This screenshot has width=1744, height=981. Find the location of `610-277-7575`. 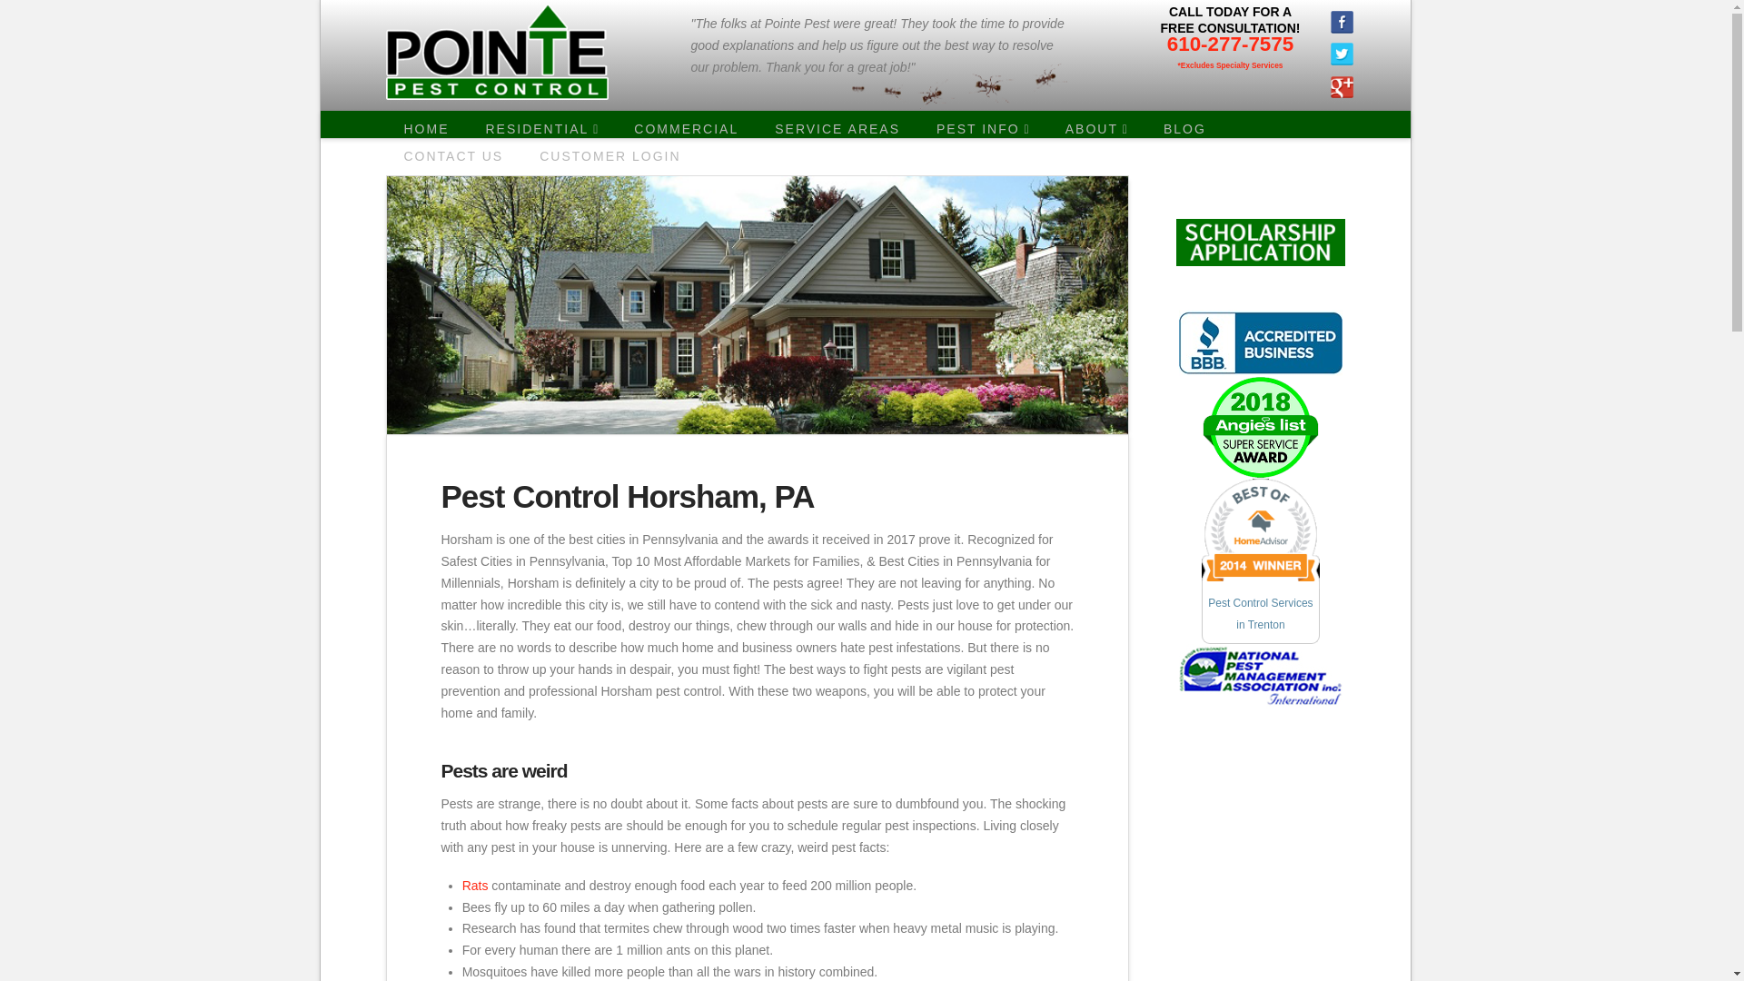

610-277-7575 is located at coordinates (1230, 44).